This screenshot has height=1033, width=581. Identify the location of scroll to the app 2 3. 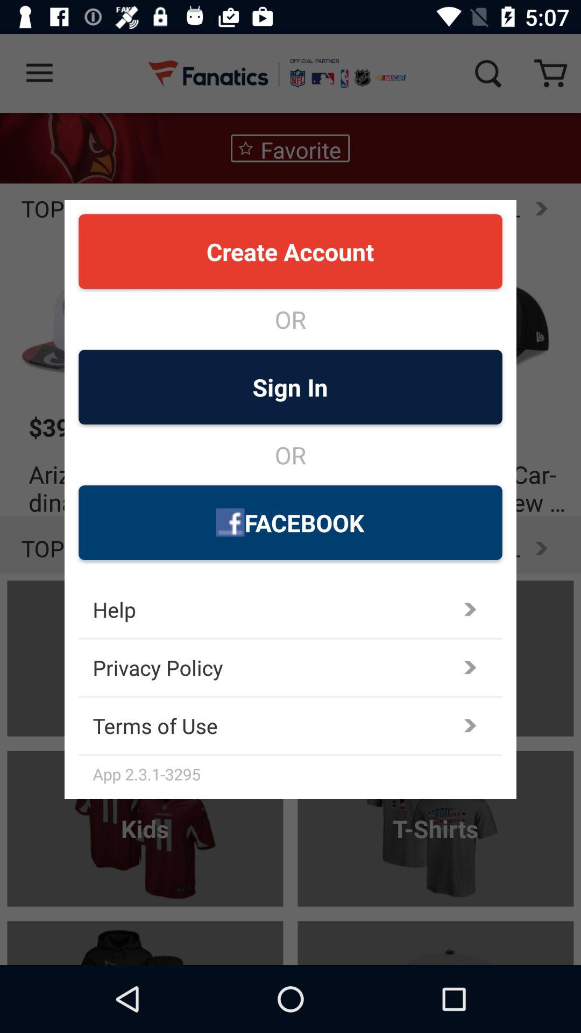
(297, 774).